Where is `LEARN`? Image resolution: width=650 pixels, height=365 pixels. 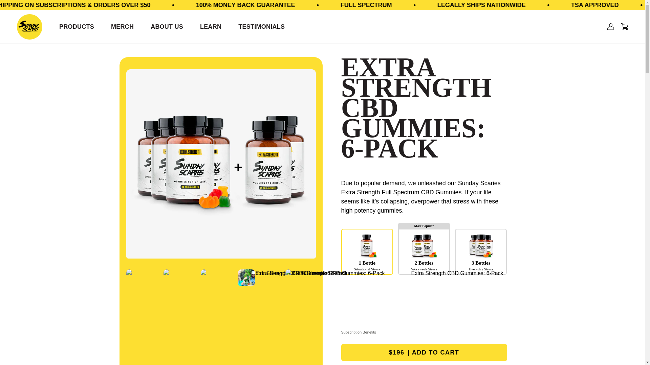 LEARN is located at coordinates (211, 27).